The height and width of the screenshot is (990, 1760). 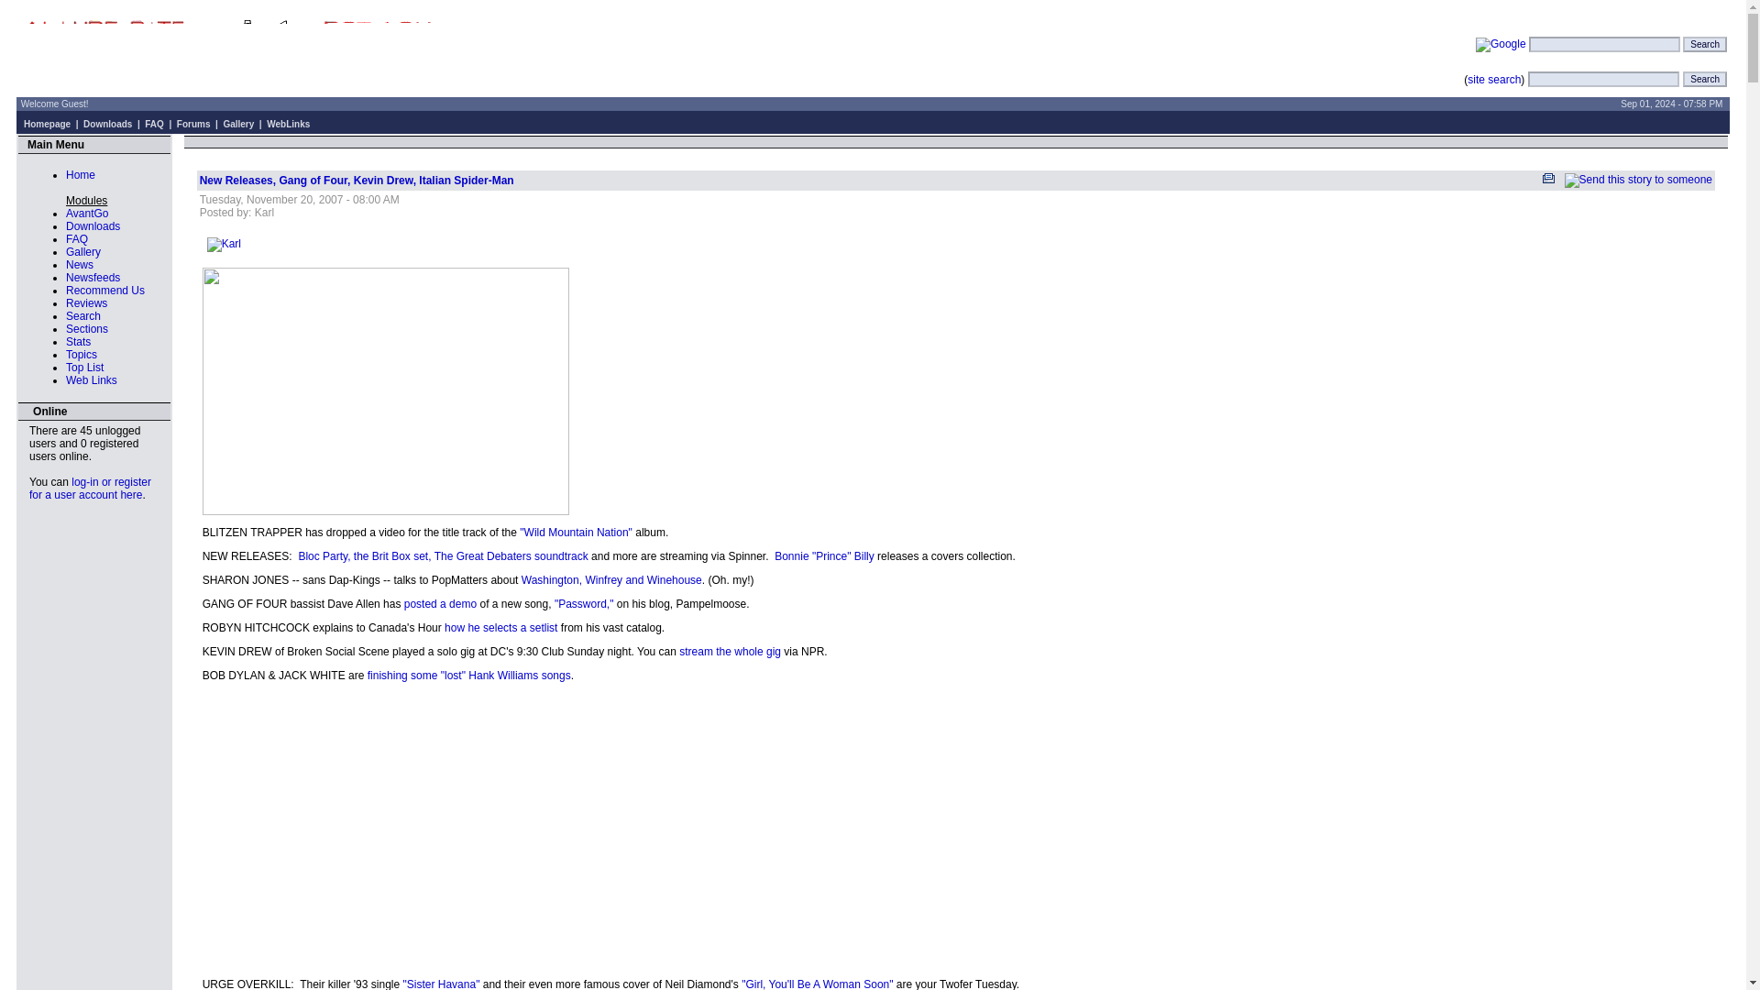 What do you see at coordinates (1704, 79) in the screenshot?
I see `Search` at bounding box center [1704, 79].